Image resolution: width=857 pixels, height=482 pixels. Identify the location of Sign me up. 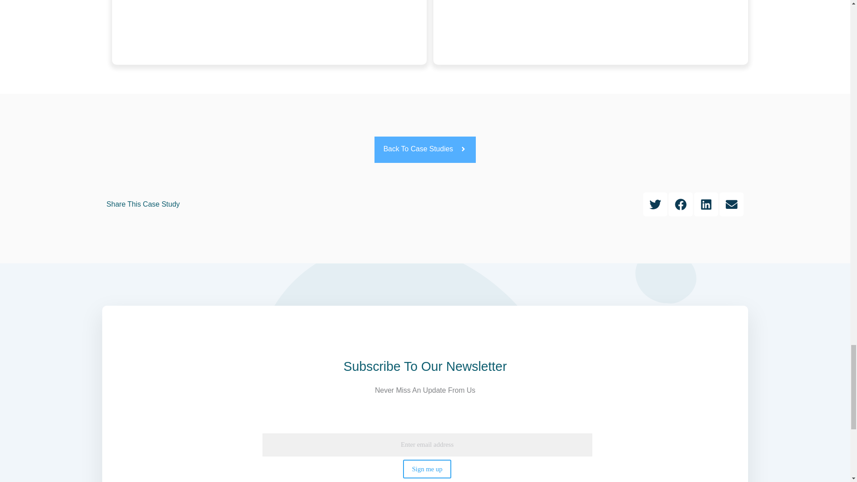
(427, 469).